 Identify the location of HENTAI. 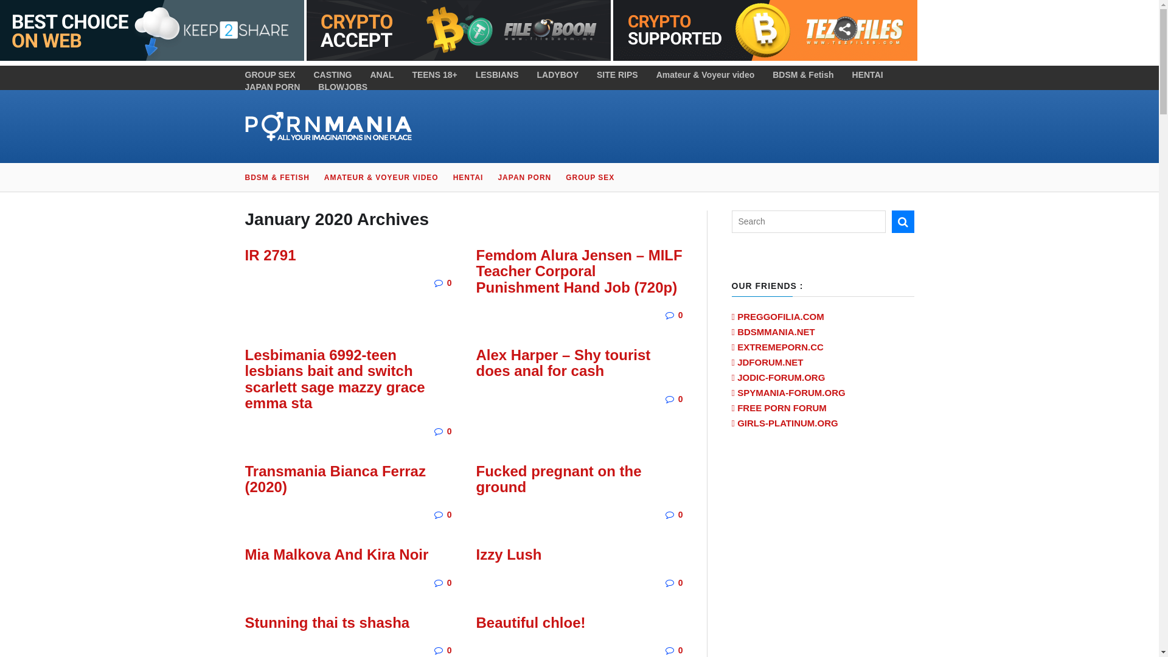
(468, 178).